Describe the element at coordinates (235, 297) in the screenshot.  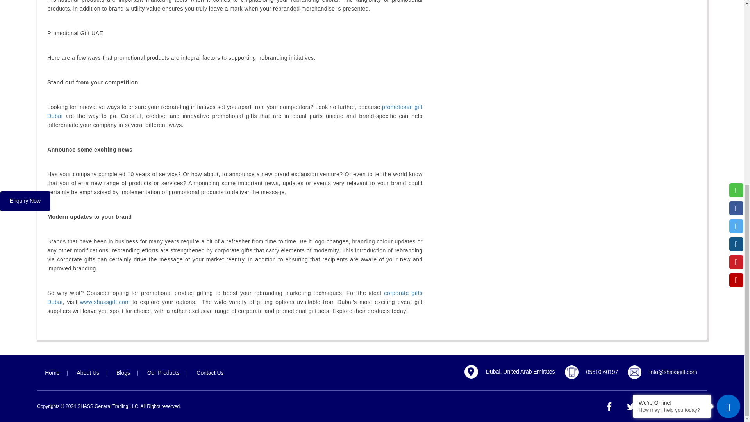
I see `corporate gifts Dubai` at that location.